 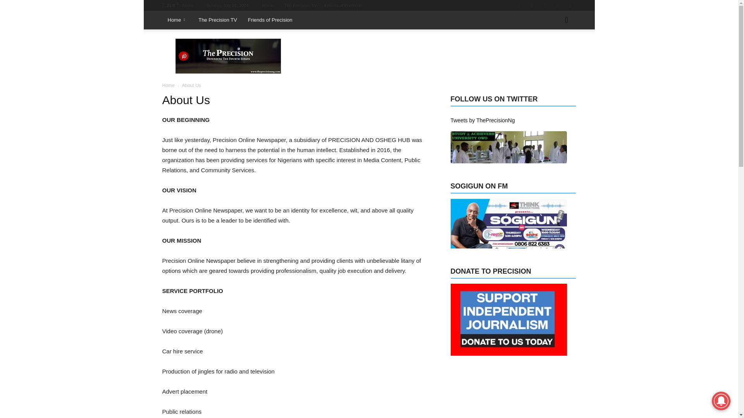 What do you see at coordinates (570, 5) in the screenshot?
I see `Youtube` at bounding box center [570, 5].